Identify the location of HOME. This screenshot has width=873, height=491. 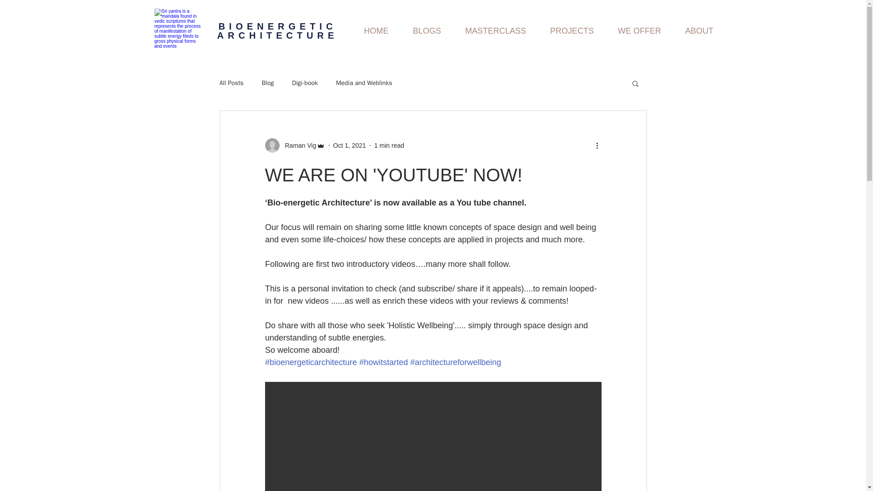
(376, 31).